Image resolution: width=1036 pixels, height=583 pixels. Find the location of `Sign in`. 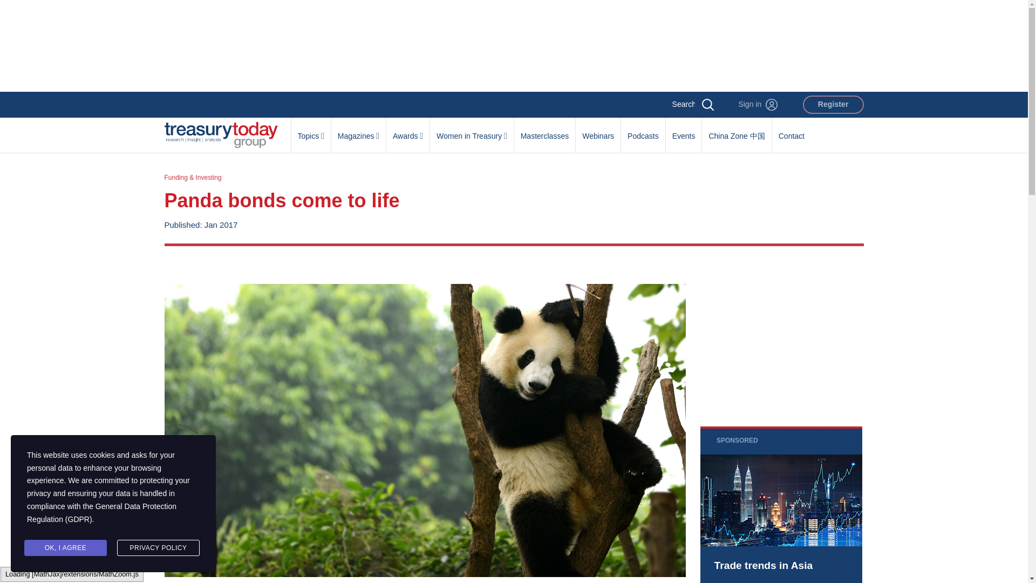

Sign in is located at coordinates (758, 105).